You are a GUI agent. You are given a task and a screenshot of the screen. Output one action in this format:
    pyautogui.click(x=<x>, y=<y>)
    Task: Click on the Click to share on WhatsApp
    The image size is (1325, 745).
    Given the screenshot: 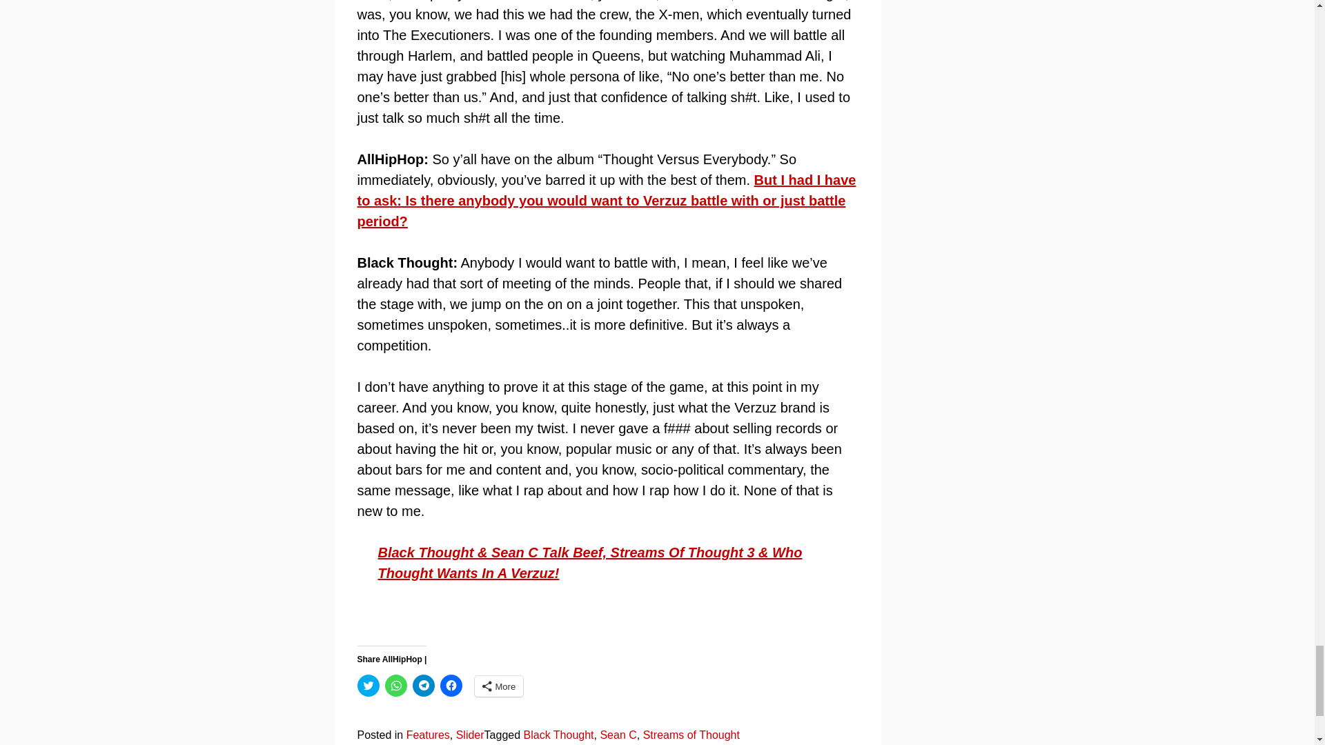 What is the action you would take?
    pyautogui.click(x=396, y=686)
    